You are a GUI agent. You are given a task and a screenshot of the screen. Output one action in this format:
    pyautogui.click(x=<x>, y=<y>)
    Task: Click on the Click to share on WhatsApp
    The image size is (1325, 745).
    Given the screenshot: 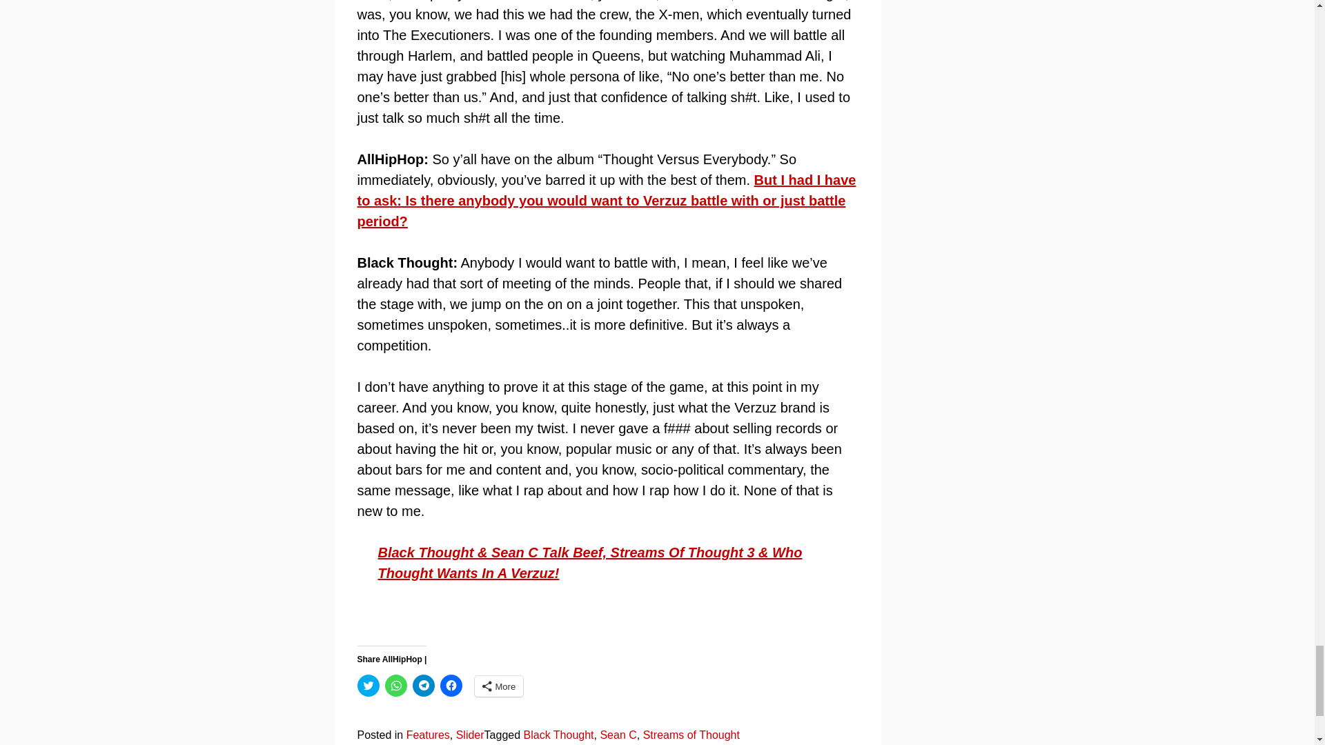 What is the action you would take?
    pyautogui.click(x=396, y=686)
    